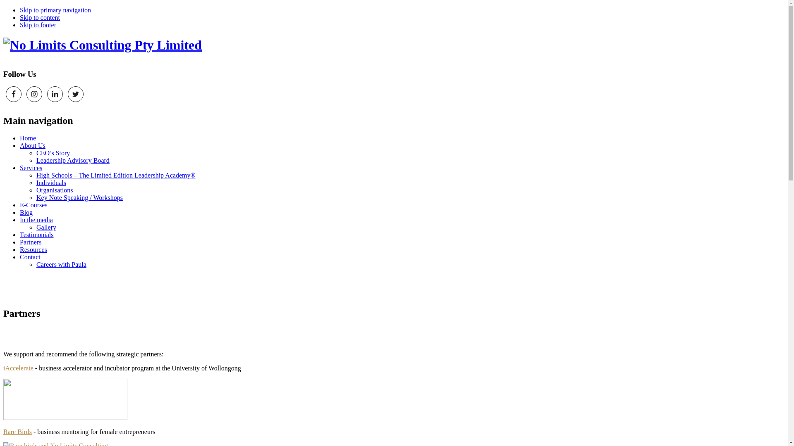  Describe the element at coordinates (51, 183) in the screenshot. I see `Individuals` at that location.